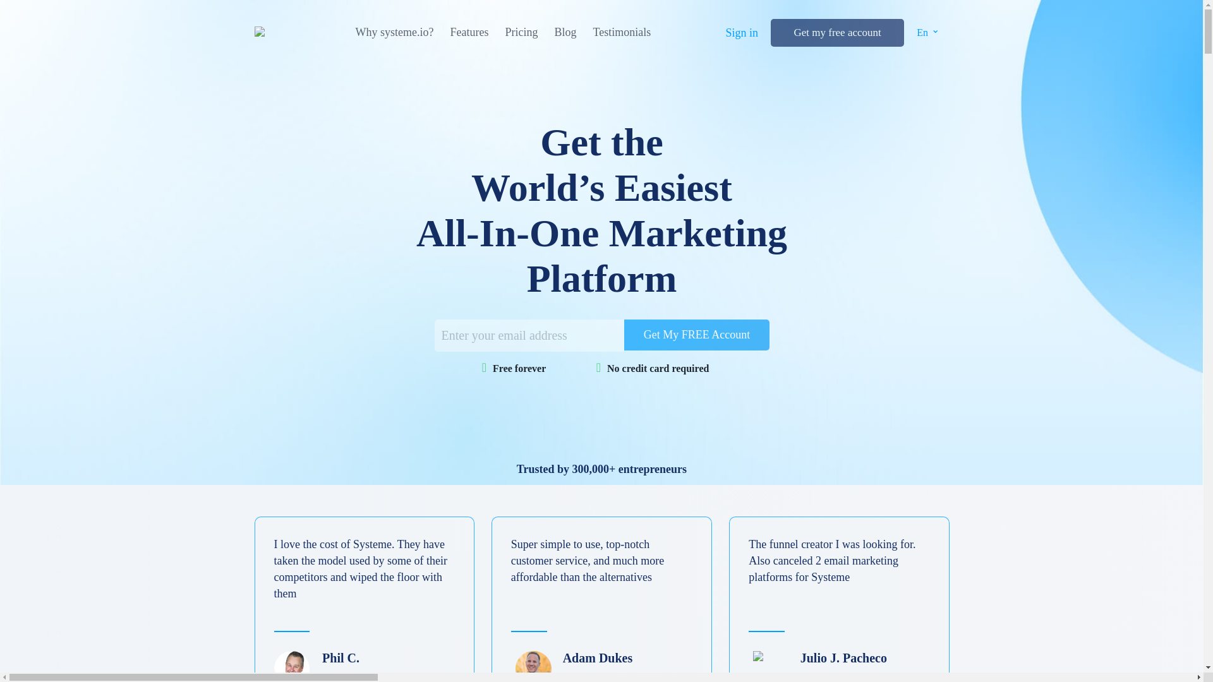 The width and height of the screenshot is (1213, 682). I want to click on Why systeme.io?, so click(394, 32).